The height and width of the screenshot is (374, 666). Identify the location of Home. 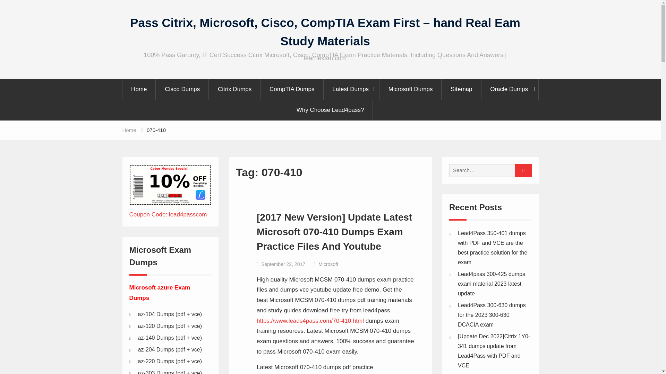
(139, 89).